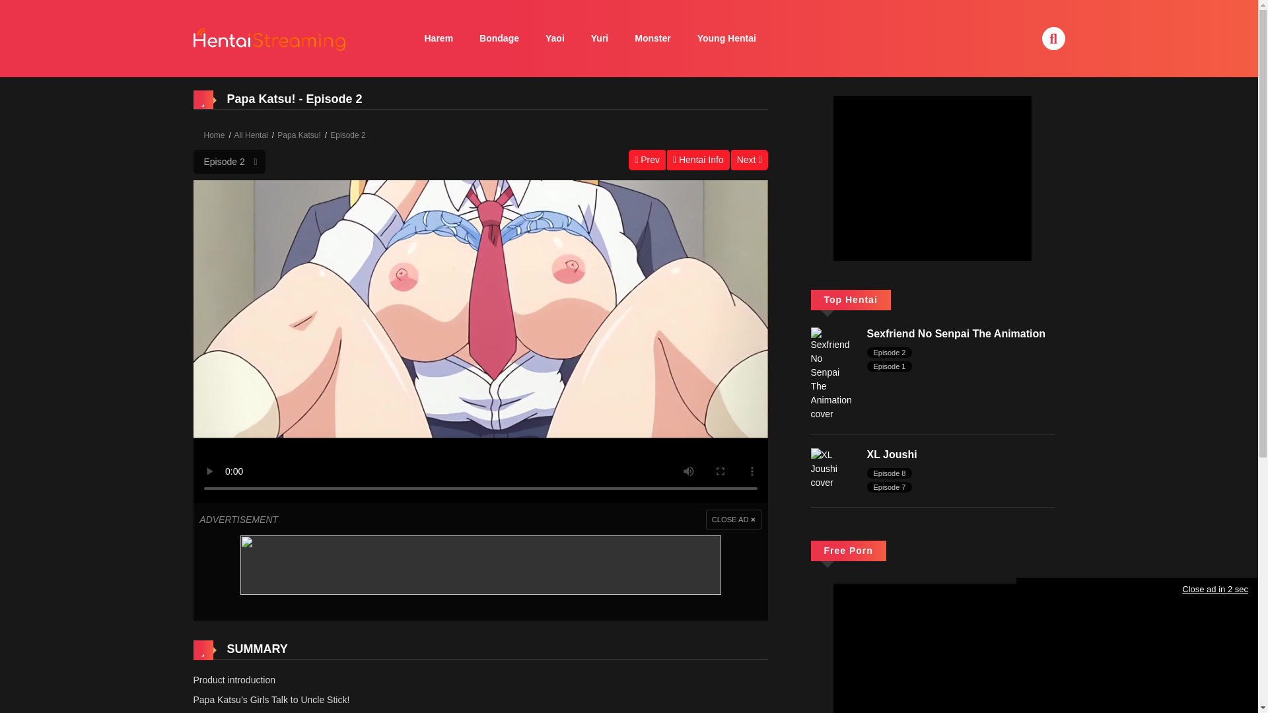 The height and width of the screenshot is (713, 1268). What do you see at coordinates (855, 8) in the screenshot?
I see `Search` at bounding box center [855, 8].